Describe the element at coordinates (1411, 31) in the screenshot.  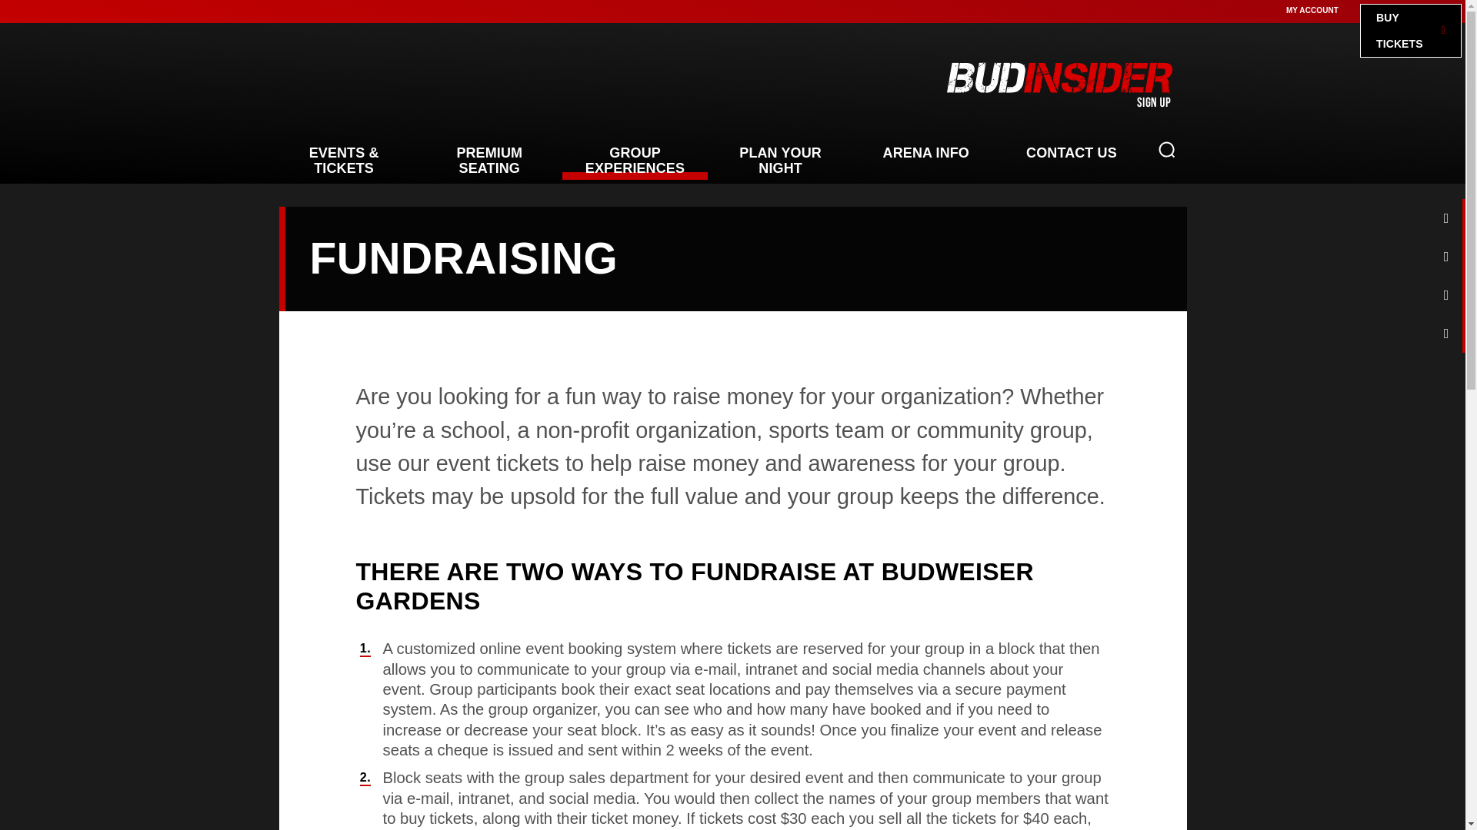
I see `BUY TICKETS` at that location.